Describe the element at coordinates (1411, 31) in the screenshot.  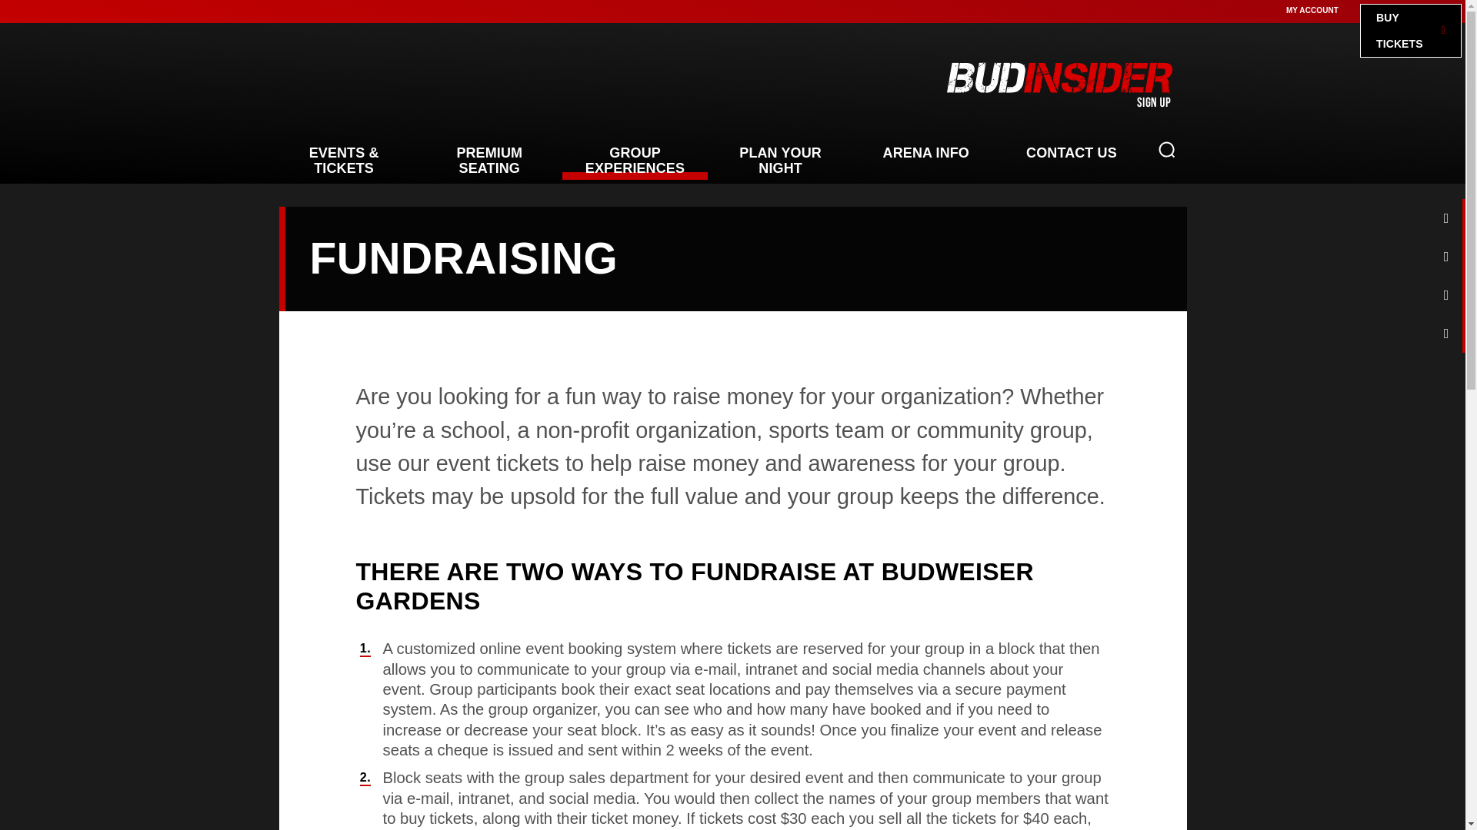
I see `BUY TICKETS` at that location.